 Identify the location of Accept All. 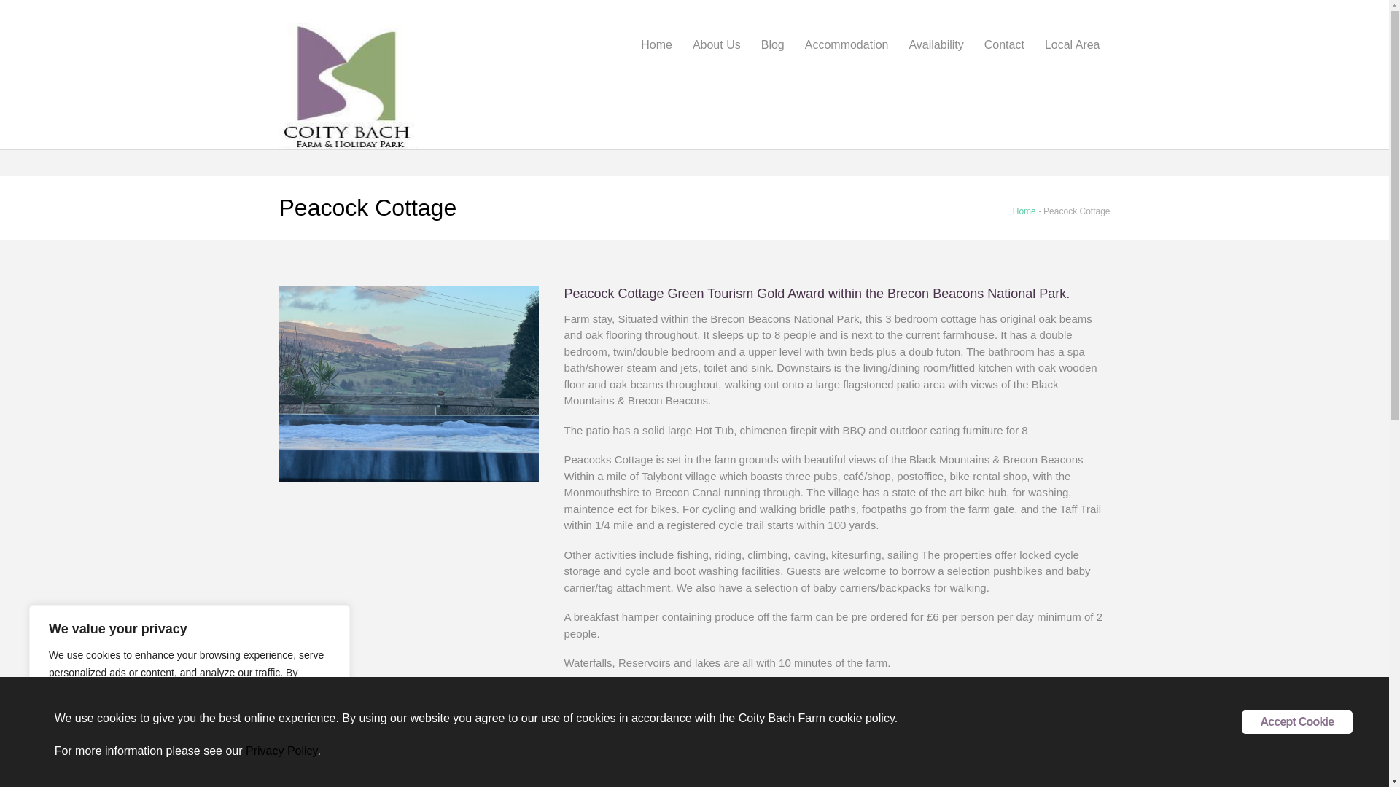
(286, 727).